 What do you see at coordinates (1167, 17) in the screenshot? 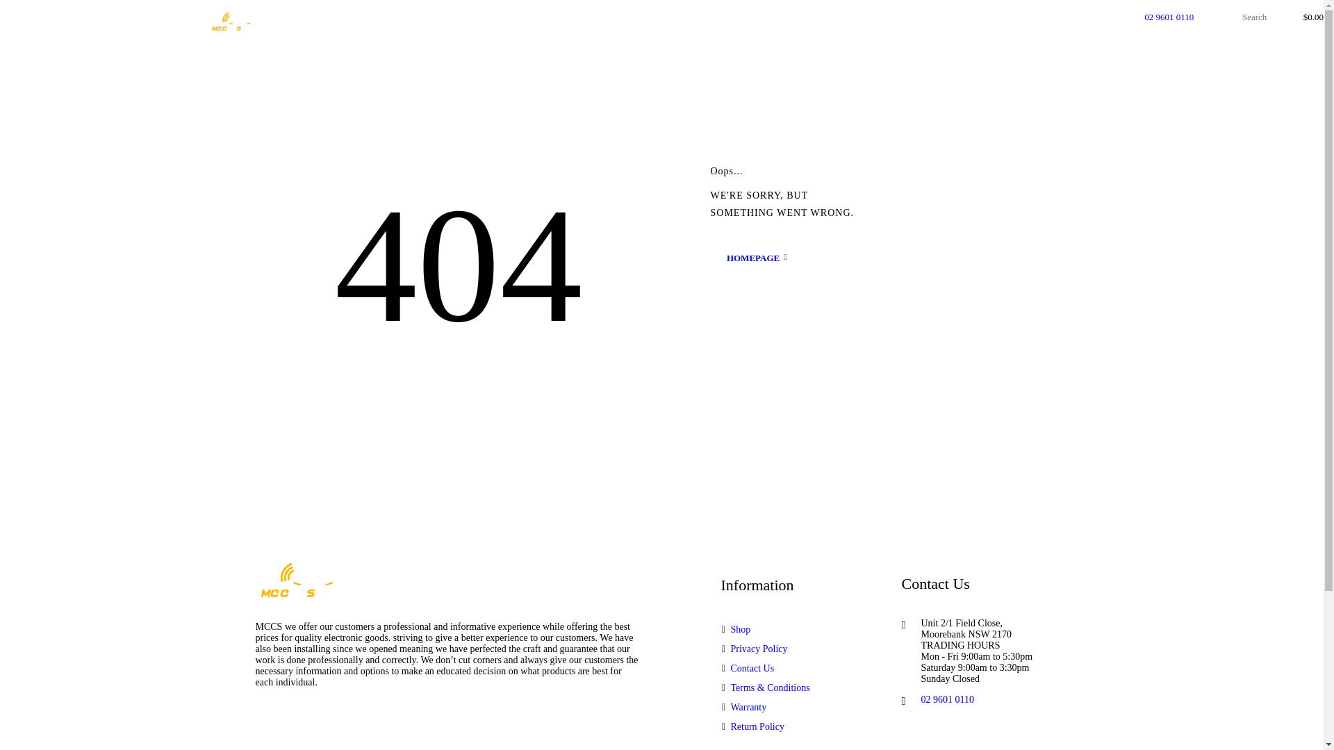
I see `02 9601 0110` at bounding box center [1167, 17].